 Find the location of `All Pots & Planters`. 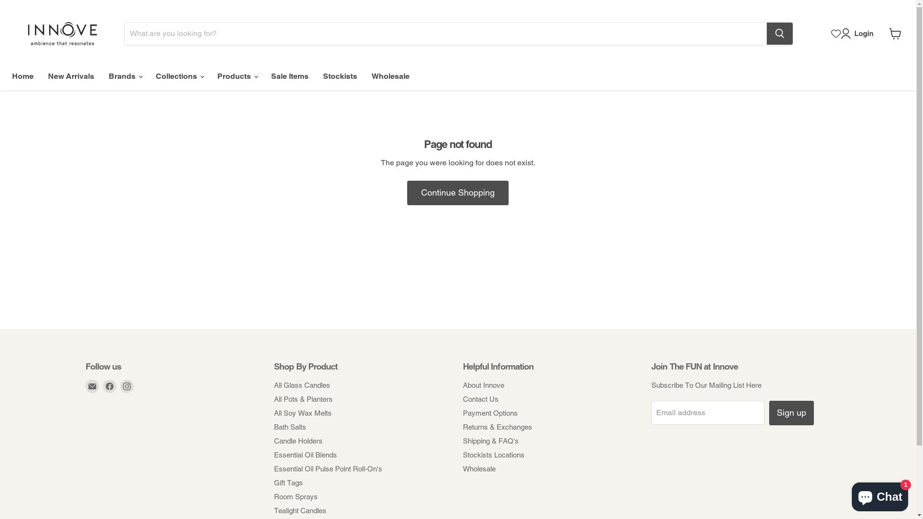

All Pots & Planters is located at coordinates (303, 399).